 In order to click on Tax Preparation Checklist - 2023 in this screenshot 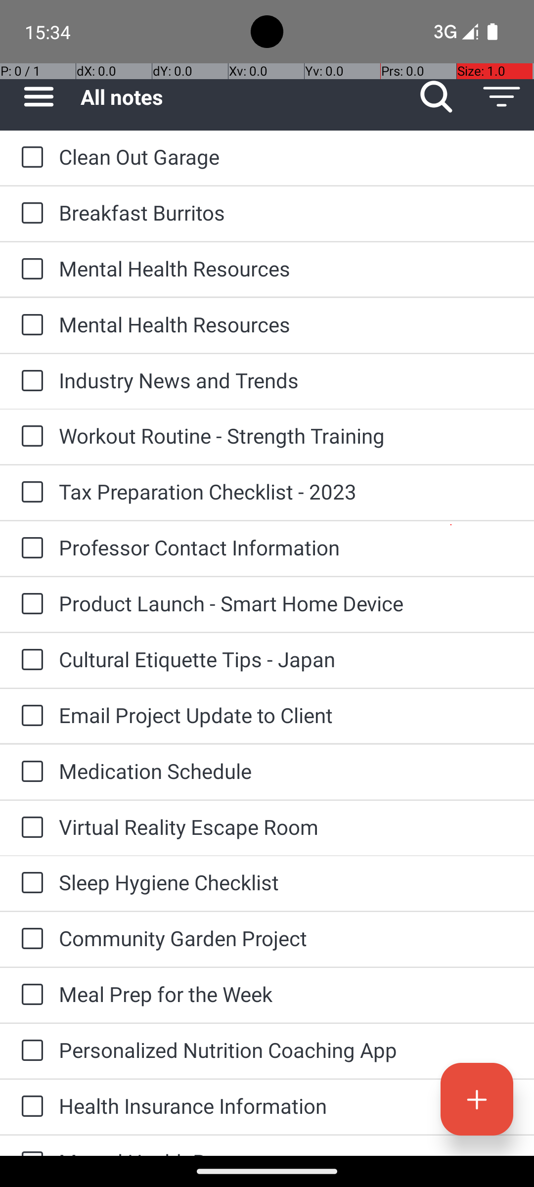, I will do `click(287, 492)`.